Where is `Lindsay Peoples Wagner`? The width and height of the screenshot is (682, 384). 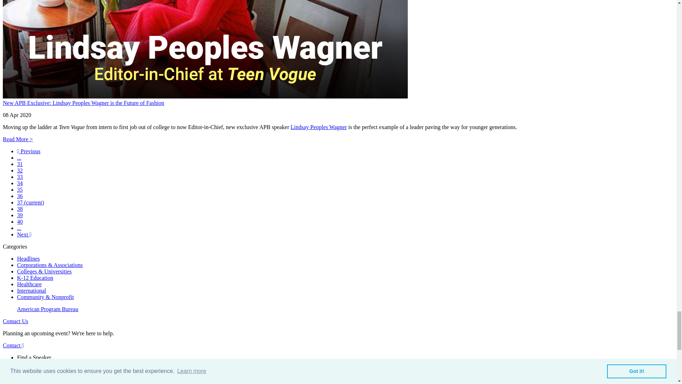
Lindsay Peoples Wagner is located at coordinates (318, 127).